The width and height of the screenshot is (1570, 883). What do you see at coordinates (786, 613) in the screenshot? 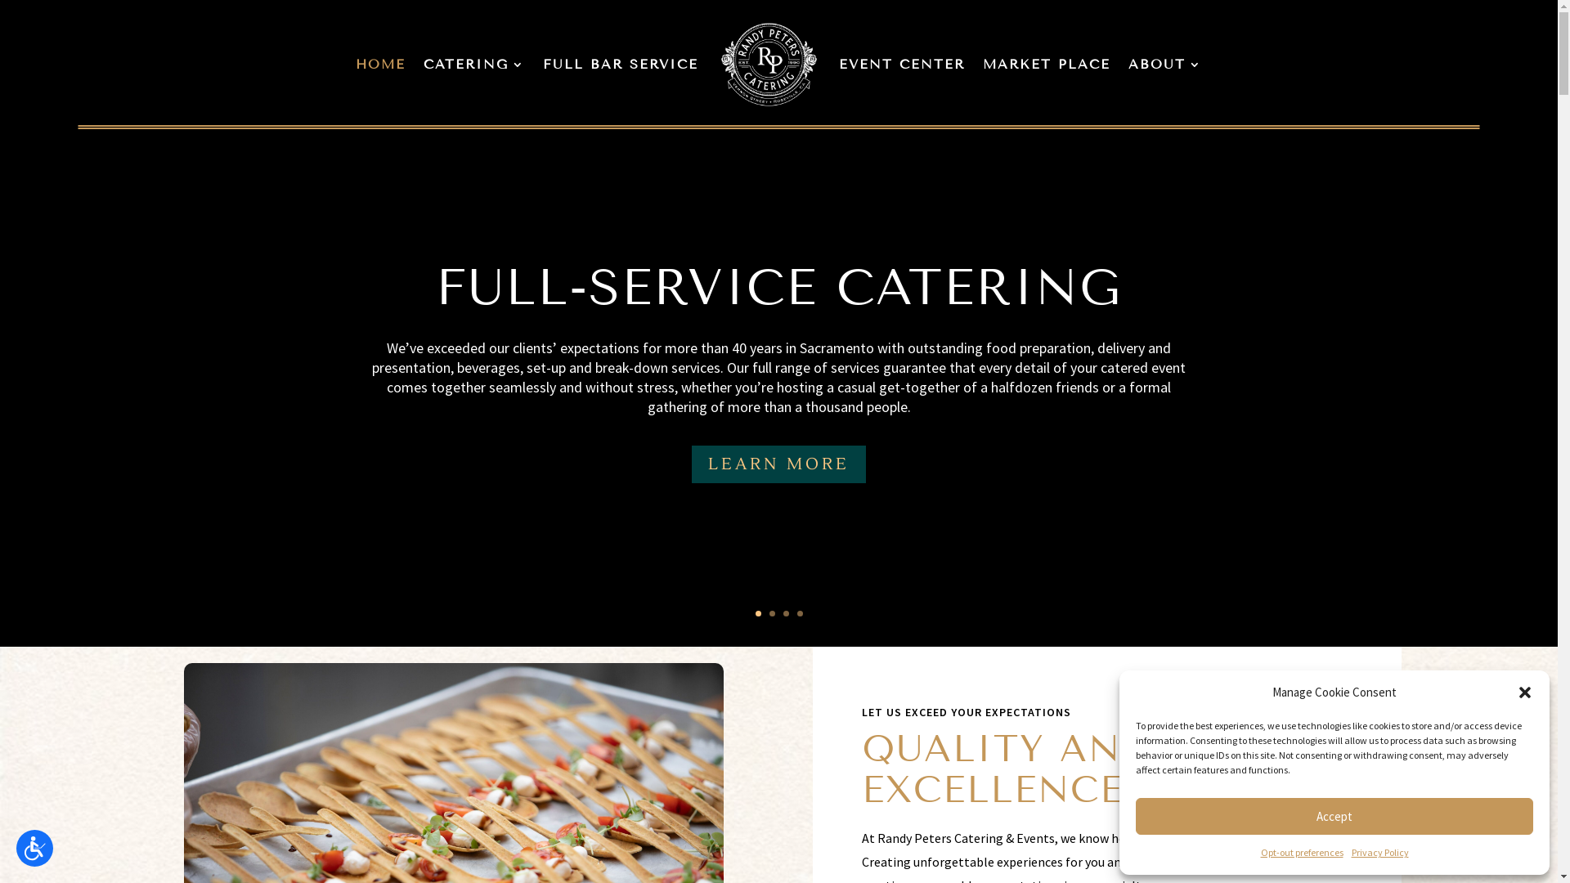
I see `3` at bounding box center [786, 613].